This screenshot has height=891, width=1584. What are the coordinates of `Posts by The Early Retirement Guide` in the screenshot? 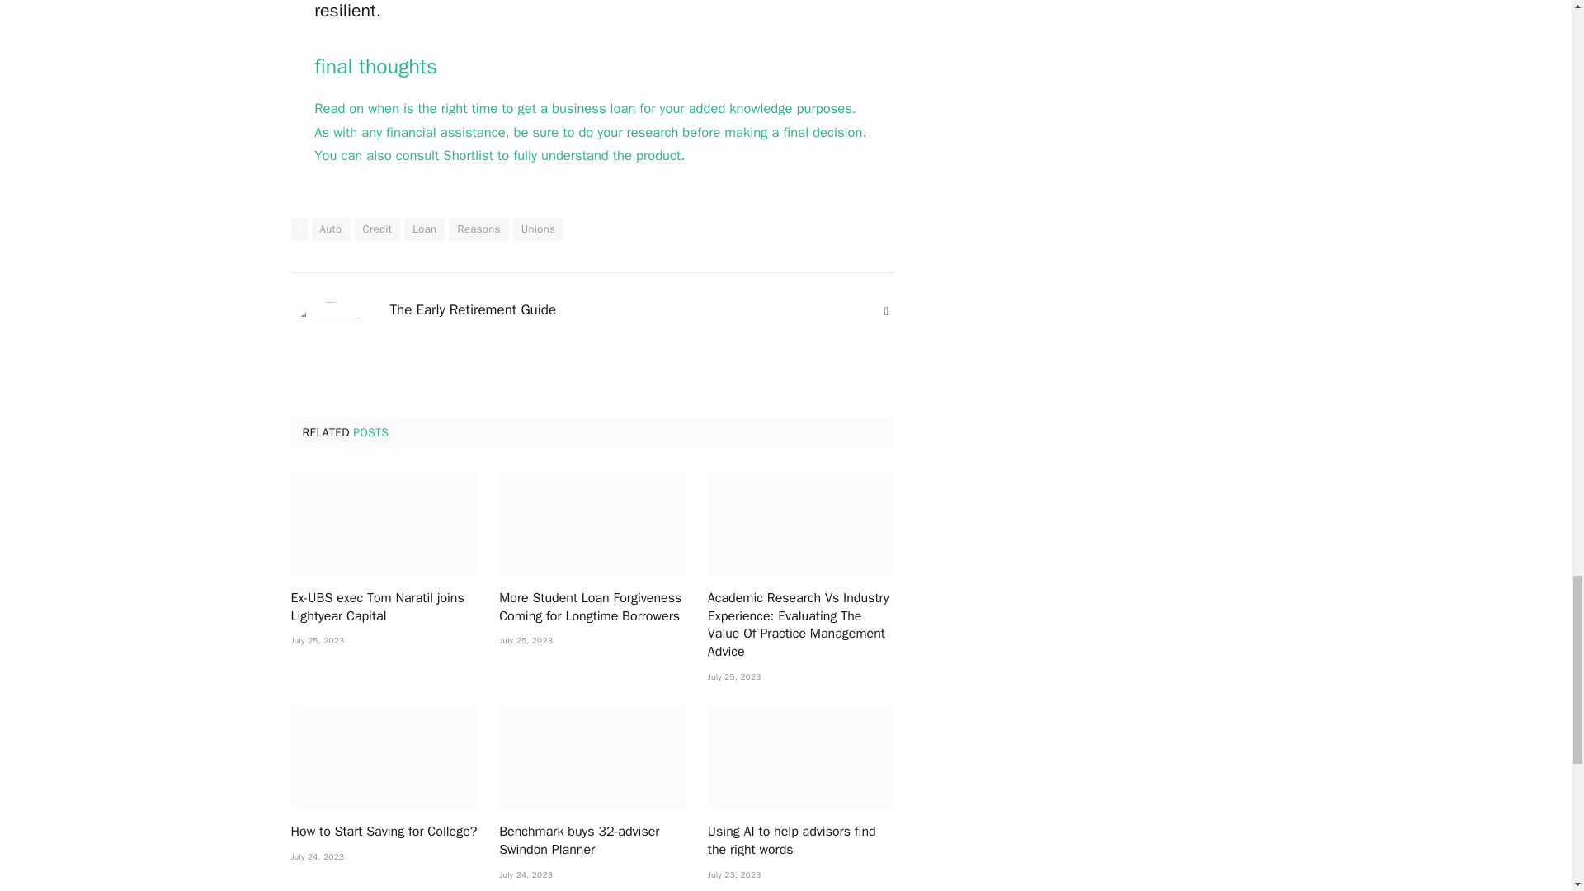 It's located at (472, 310).